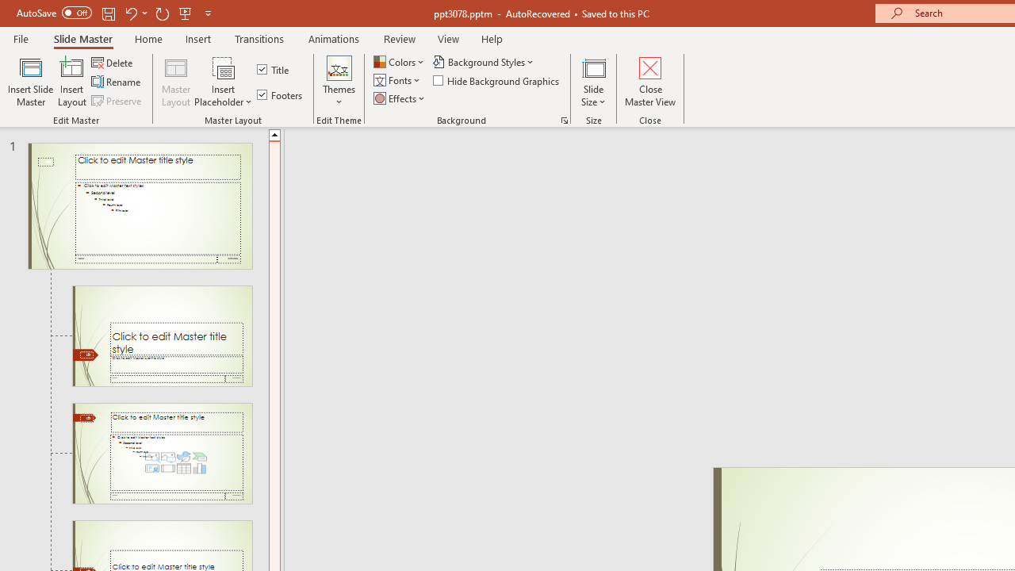 Image resolution: width=1015 pixels, height=571 pixels. I want to click on Slide Title Slide Layout: used by slide(s) 1, so click(162, 335).